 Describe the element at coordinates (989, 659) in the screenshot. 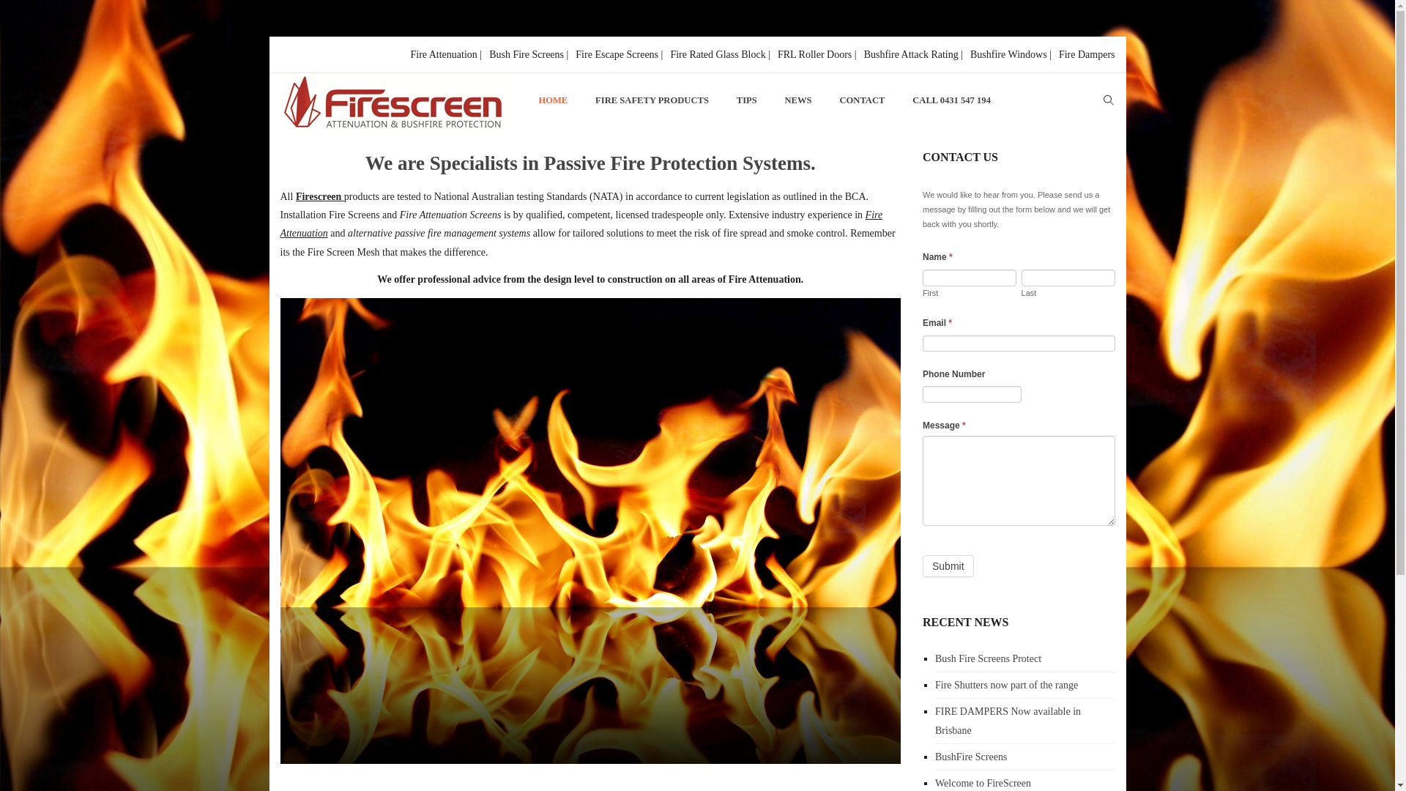

I see `Bush Fire Screens Protect` at that location.